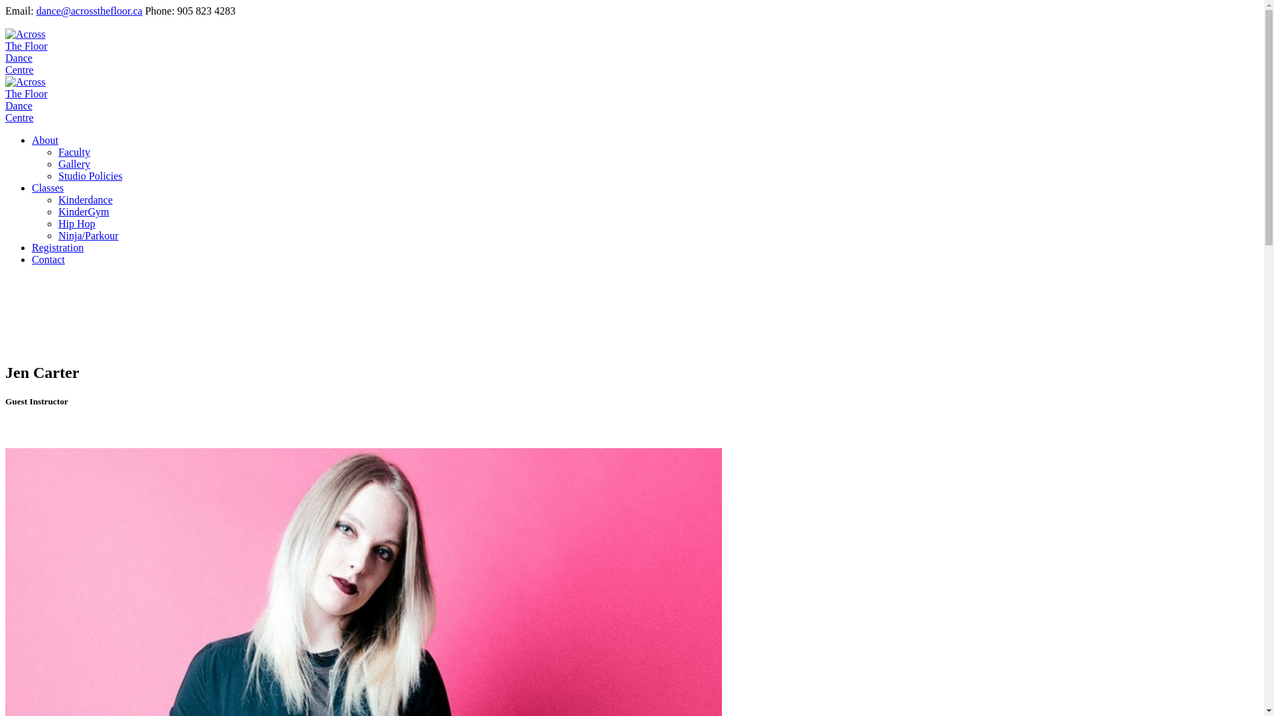  I want to click on Kinderdance, so click(86, 200).